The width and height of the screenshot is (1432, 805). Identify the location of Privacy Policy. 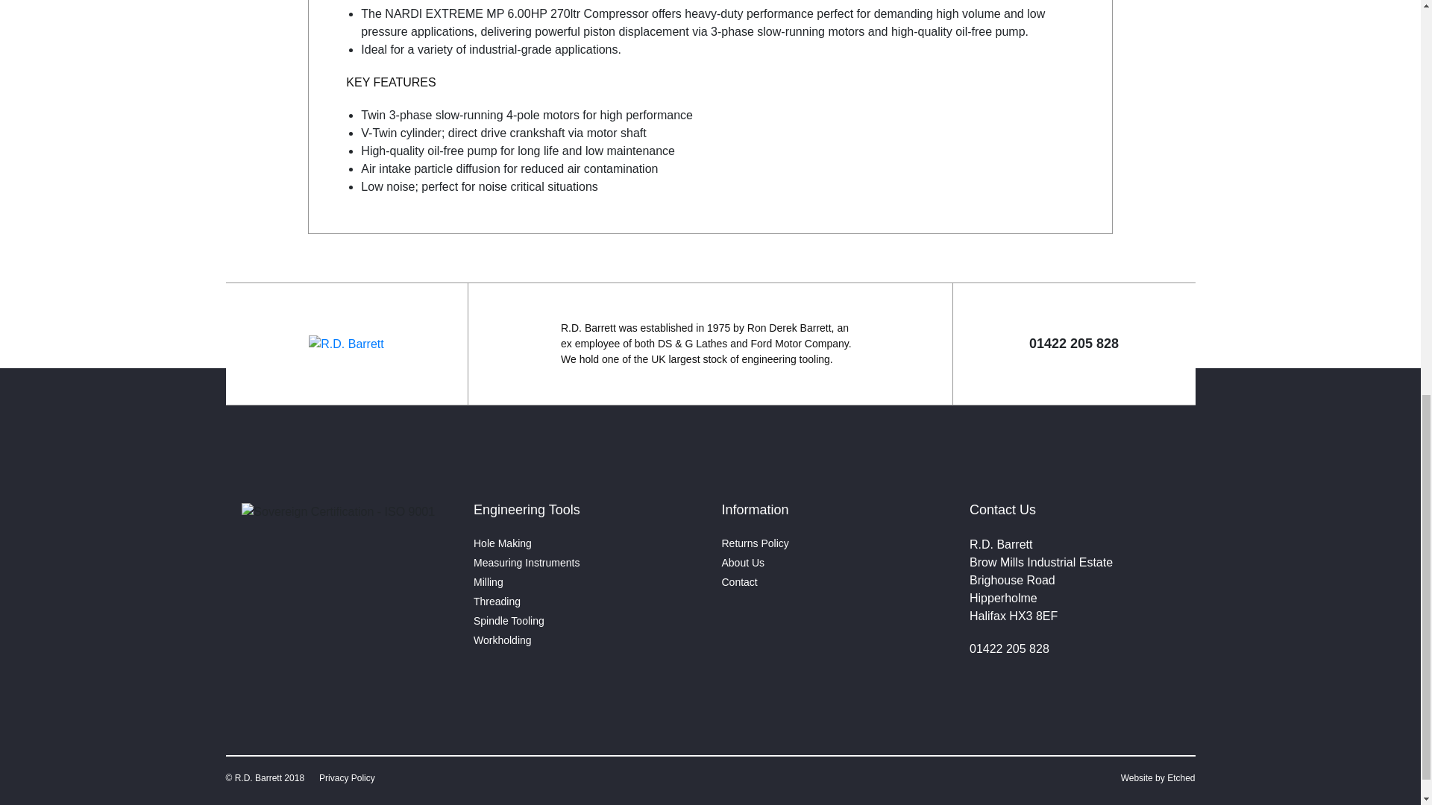
(348, 777).